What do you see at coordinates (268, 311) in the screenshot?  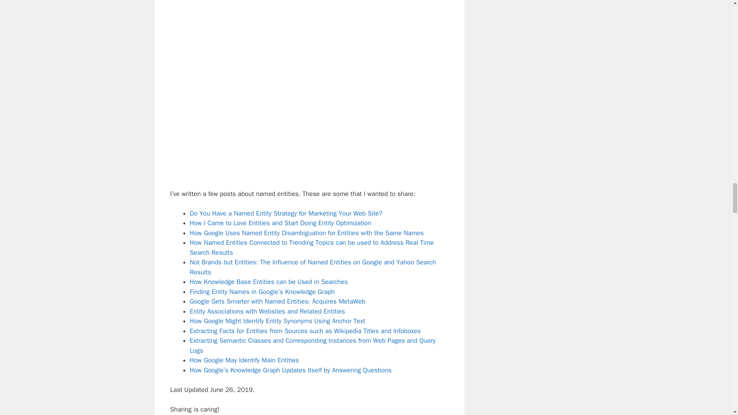 I see `Entity Associations with Websites and Related Entities` at bounding box center [268, 311].